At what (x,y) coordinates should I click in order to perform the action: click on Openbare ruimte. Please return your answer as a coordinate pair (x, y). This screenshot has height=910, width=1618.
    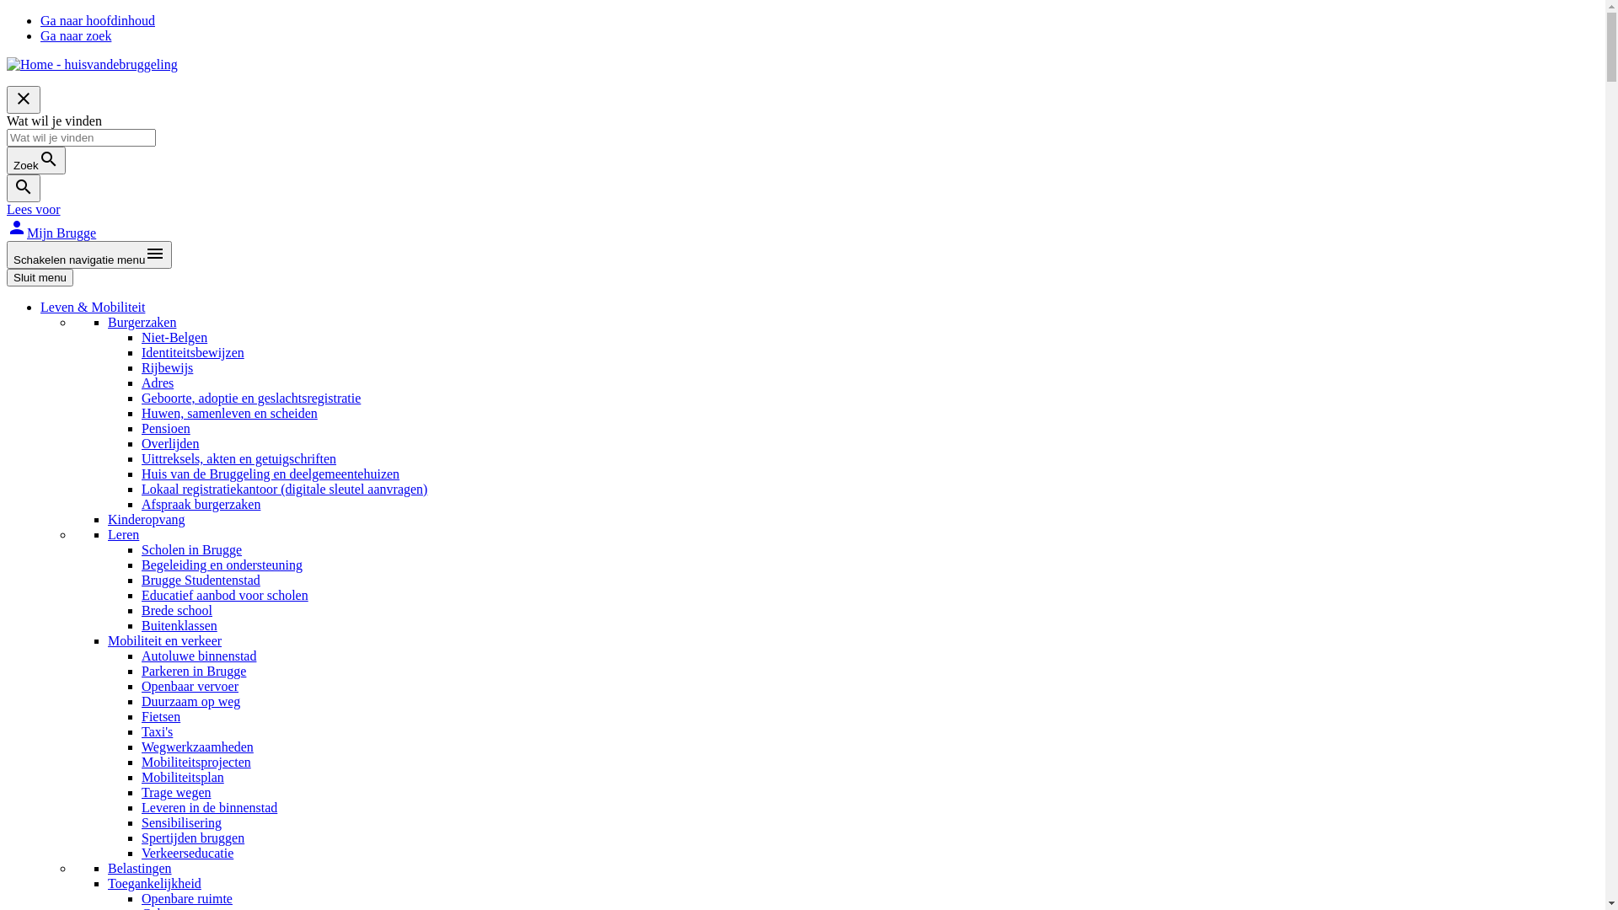
    Looking at the image, I should click on (187, 898).